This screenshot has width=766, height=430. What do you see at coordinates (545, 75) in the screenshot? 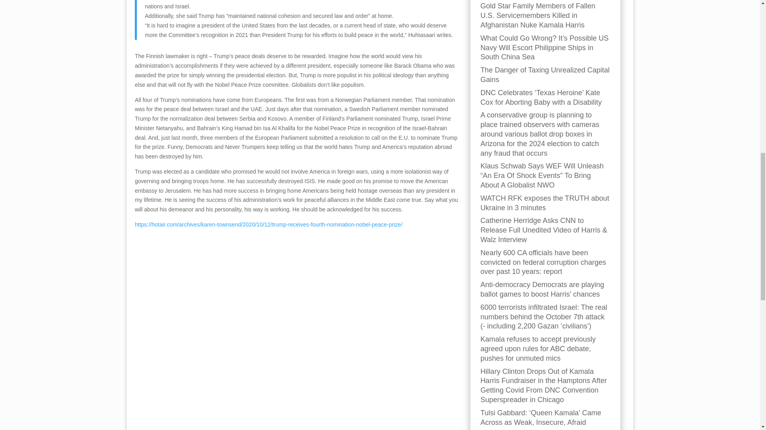
I see `The Danger of Taxing Unrealized Capital Gains` at bounding box center [545, 75].